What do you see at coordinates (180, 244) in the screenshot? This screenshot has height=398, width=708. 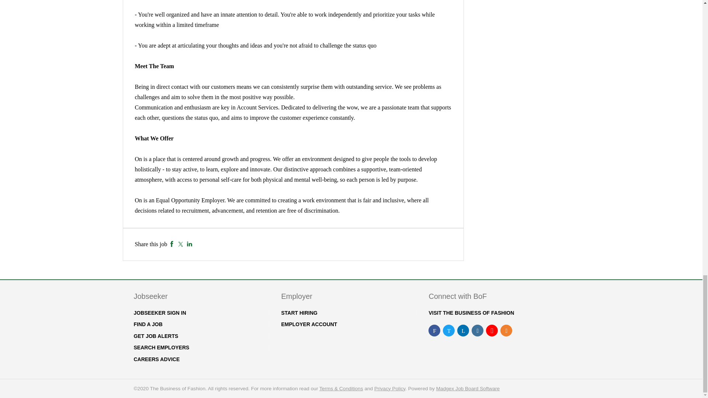 I see `Twitter` at bounding box center [180, 244].